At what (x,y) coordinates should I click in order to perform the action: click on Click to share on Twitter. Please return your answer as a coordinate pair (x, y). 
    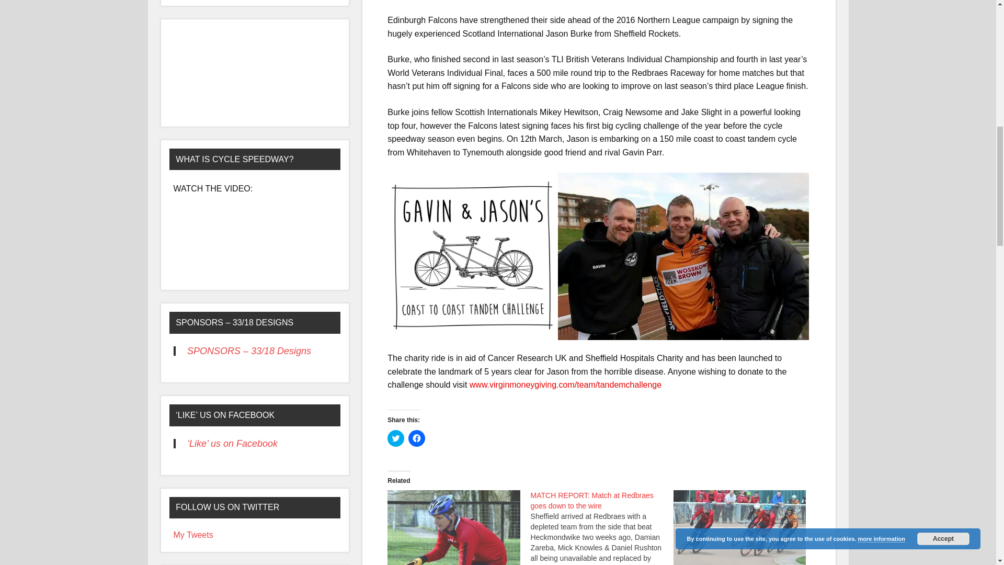
    Looking at the image, I should click on (396, 438).